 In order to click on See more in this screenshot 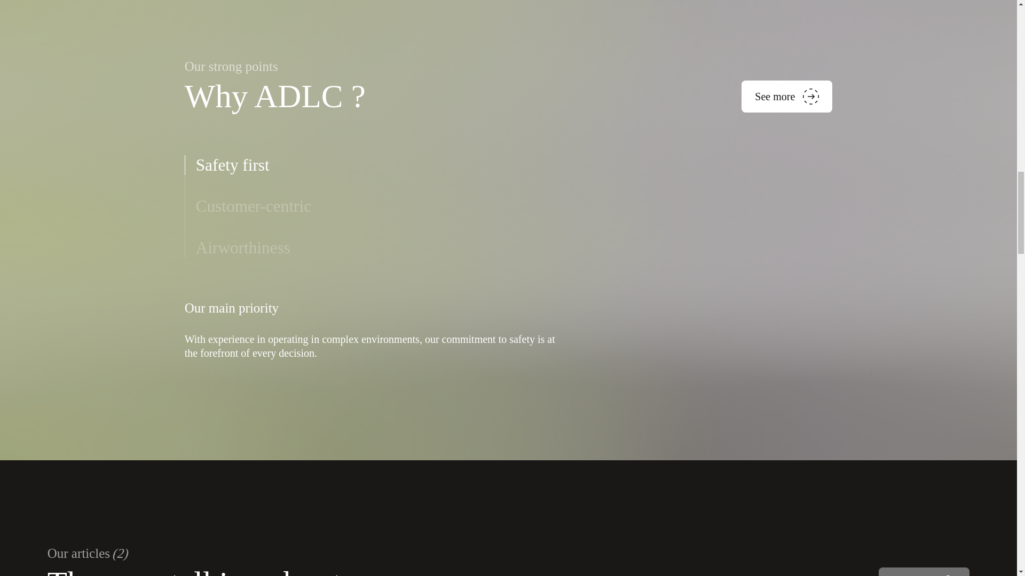, I will do `click(924, 572)`.